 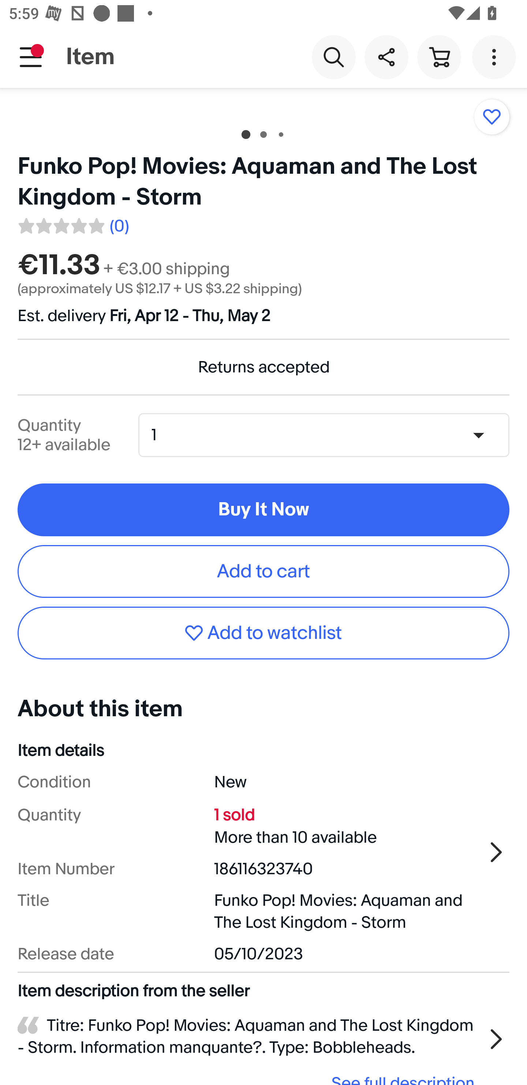 I want to click on Quantity,1,12+ available 1, so click(x=328, y=435).